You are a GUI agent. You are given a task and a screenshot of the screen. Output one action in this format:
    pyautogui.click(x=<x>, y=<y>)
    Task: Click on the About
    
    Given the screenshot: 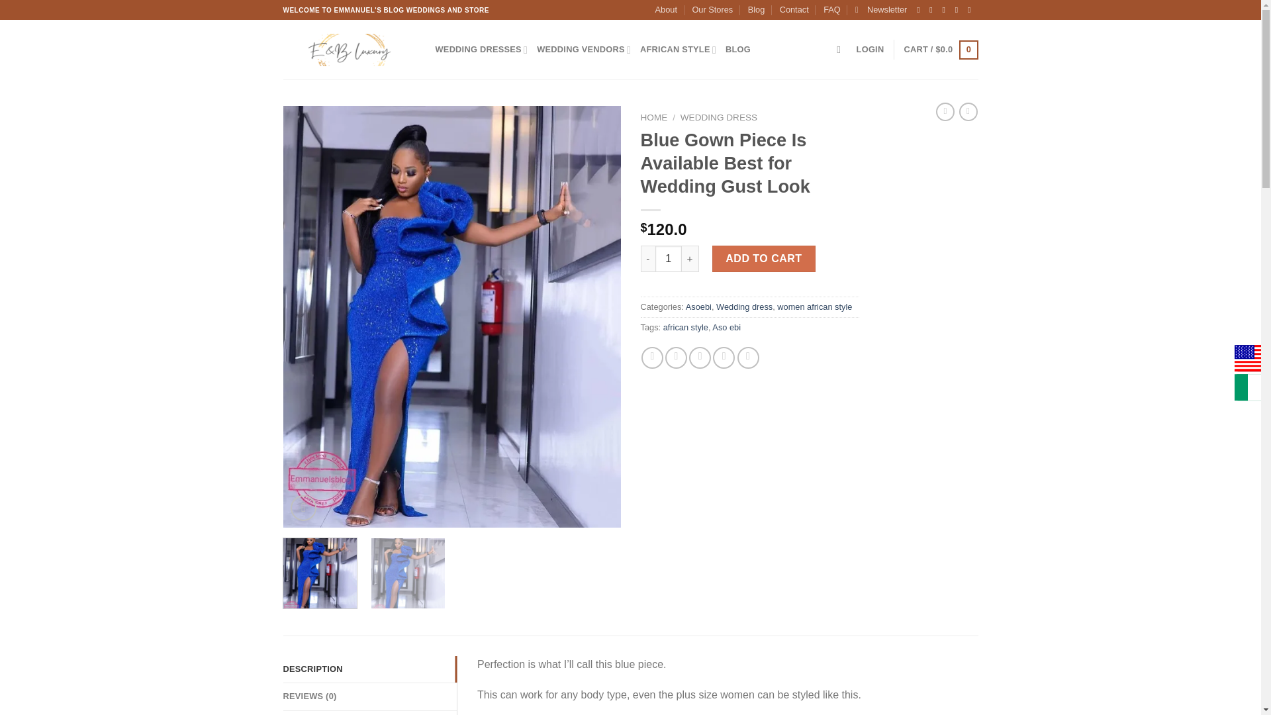 What is the action you would take?
    pyautogui.click(x=666, y=10)
    